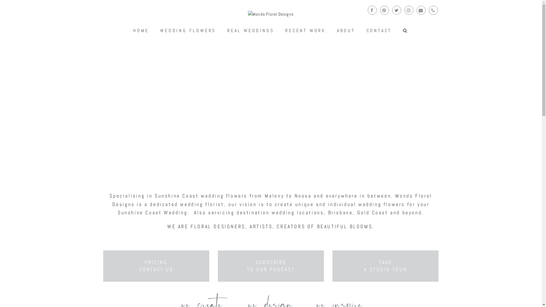  I want to click on HOME, so click(141, 31).